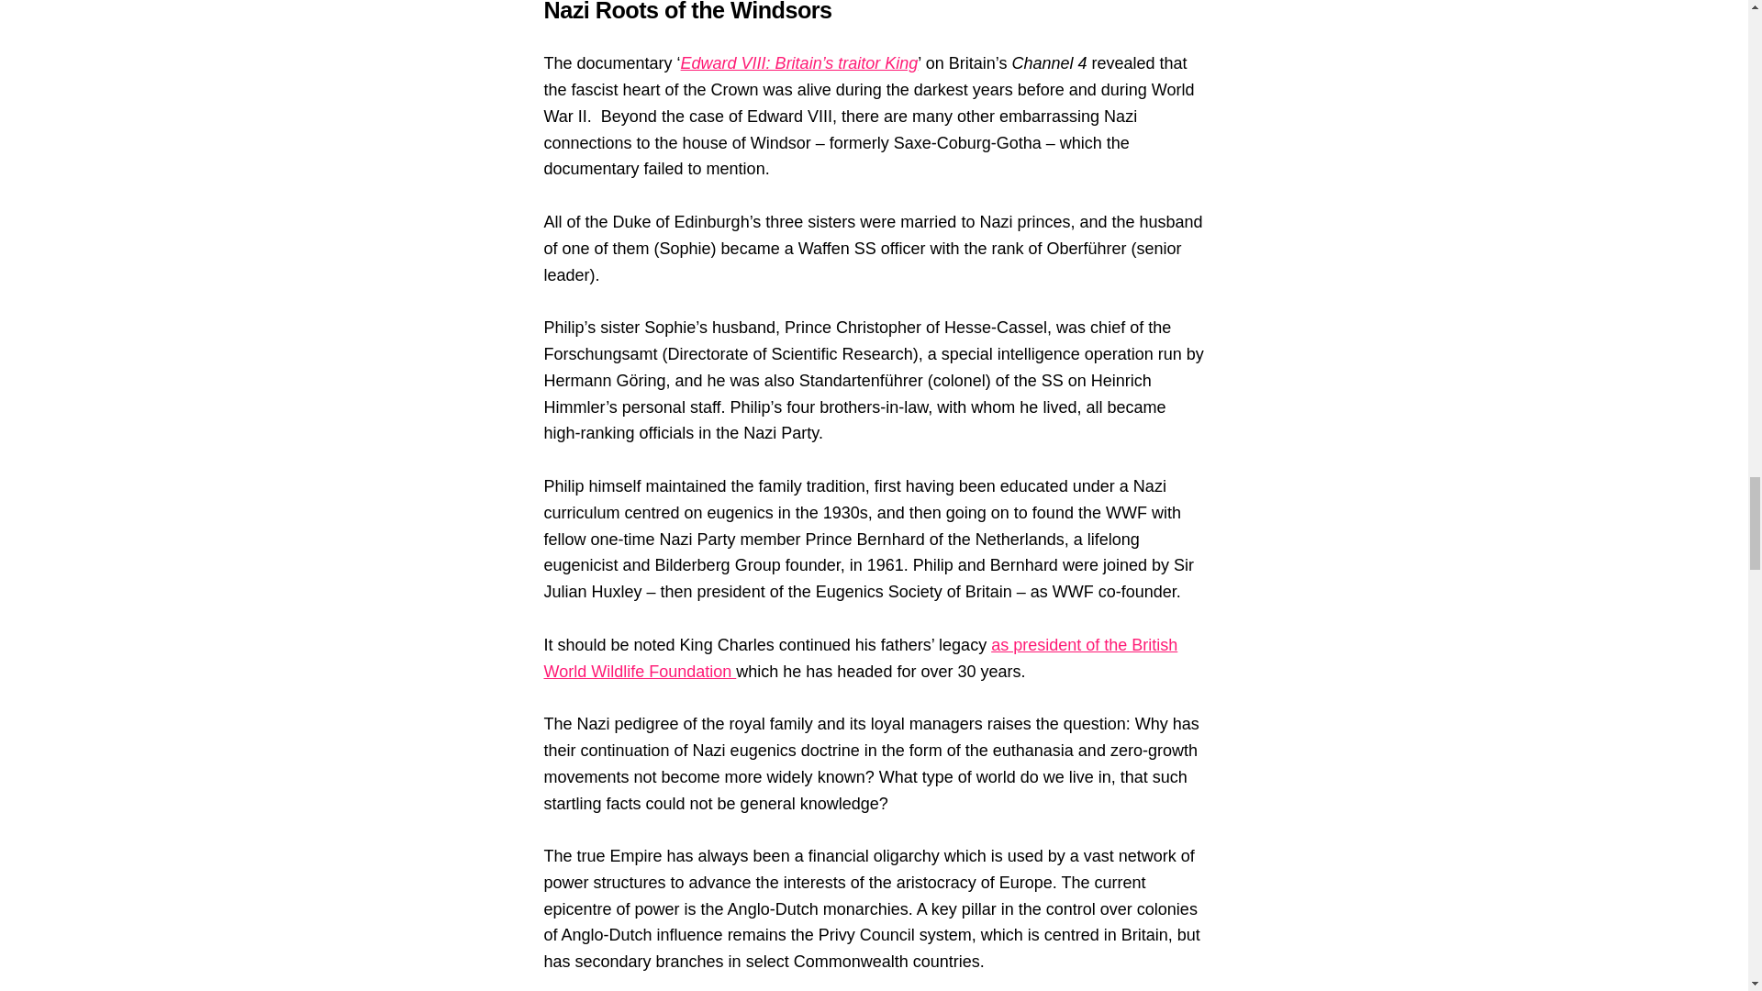 The height and width of the screenshot is (991, 1762). What do you see at coordinates (859, 658) in the screenshot?
I see `as president of the British World Wildlife Foundation ` at bounding box center [859, 658].